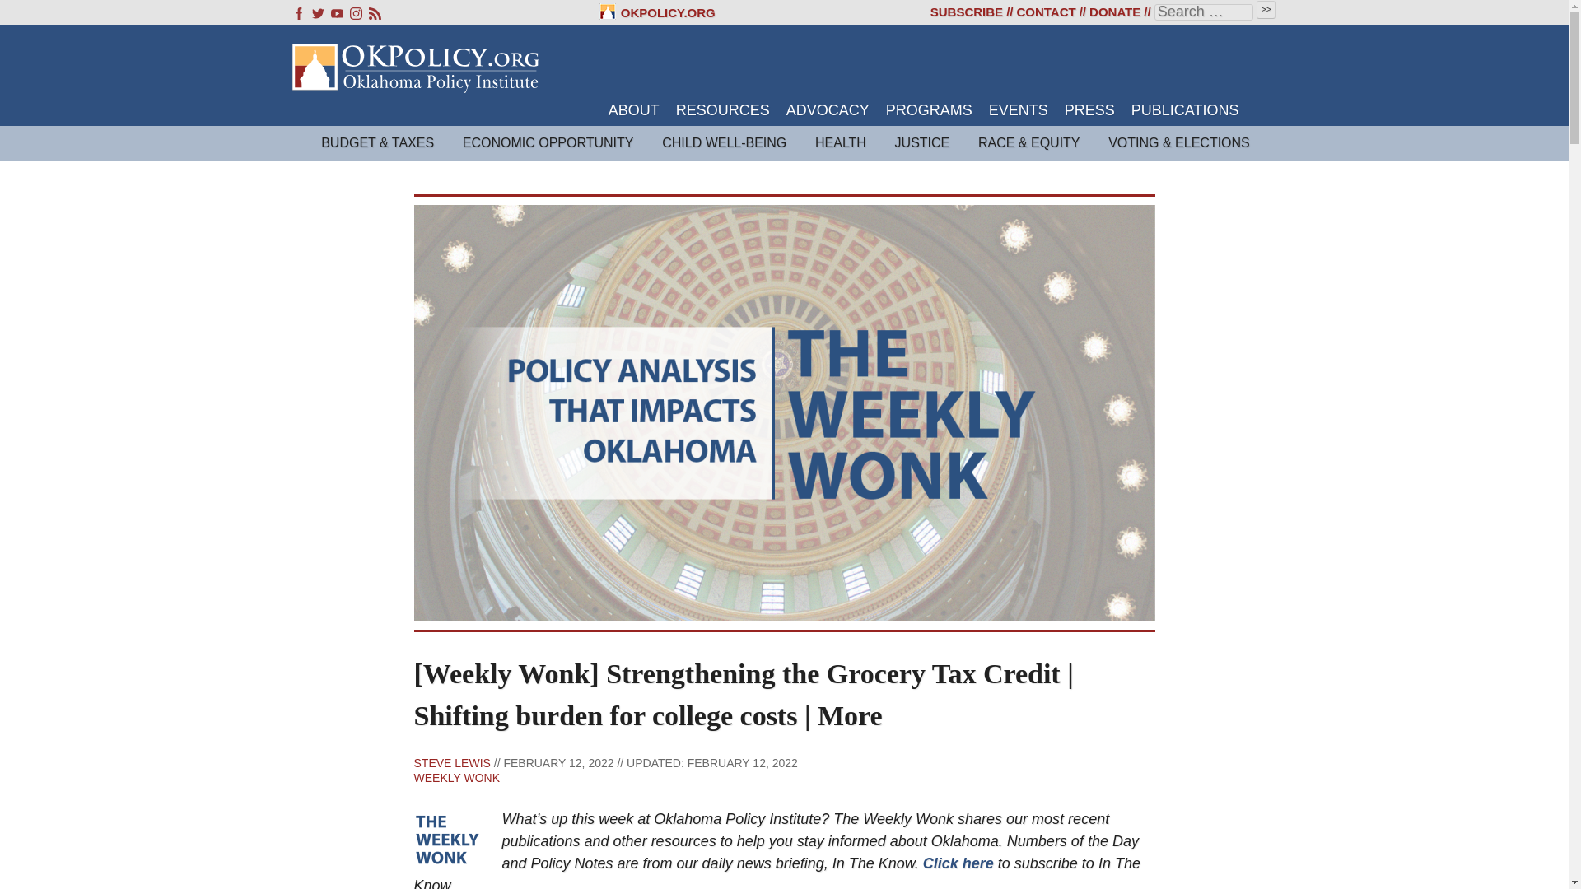 This screenshot has height=889, width=1581. I want to click on CONTACT, so click(1046, 12).